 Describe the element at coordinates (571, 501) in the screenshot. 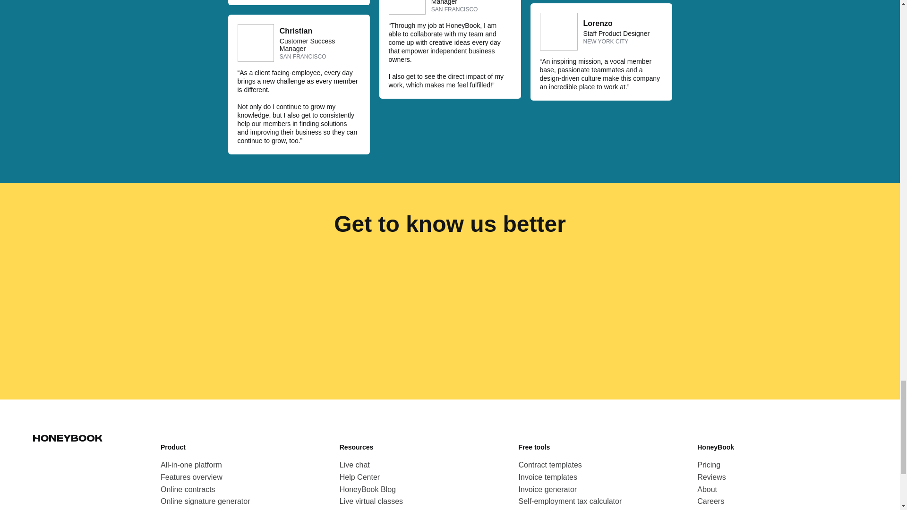

I see `Self-employment tax calculator` at that location.